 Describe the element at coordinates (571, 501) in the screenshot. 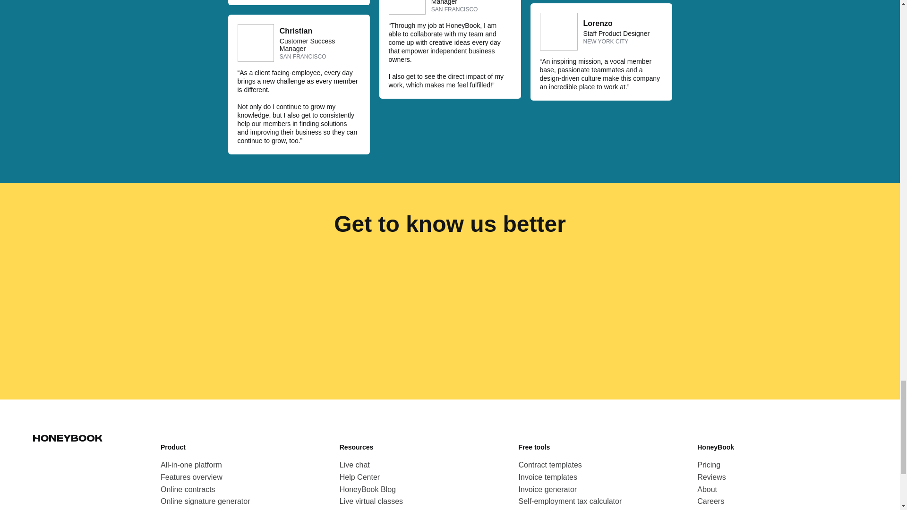

I see `Self-employment tax calculator` at that location.